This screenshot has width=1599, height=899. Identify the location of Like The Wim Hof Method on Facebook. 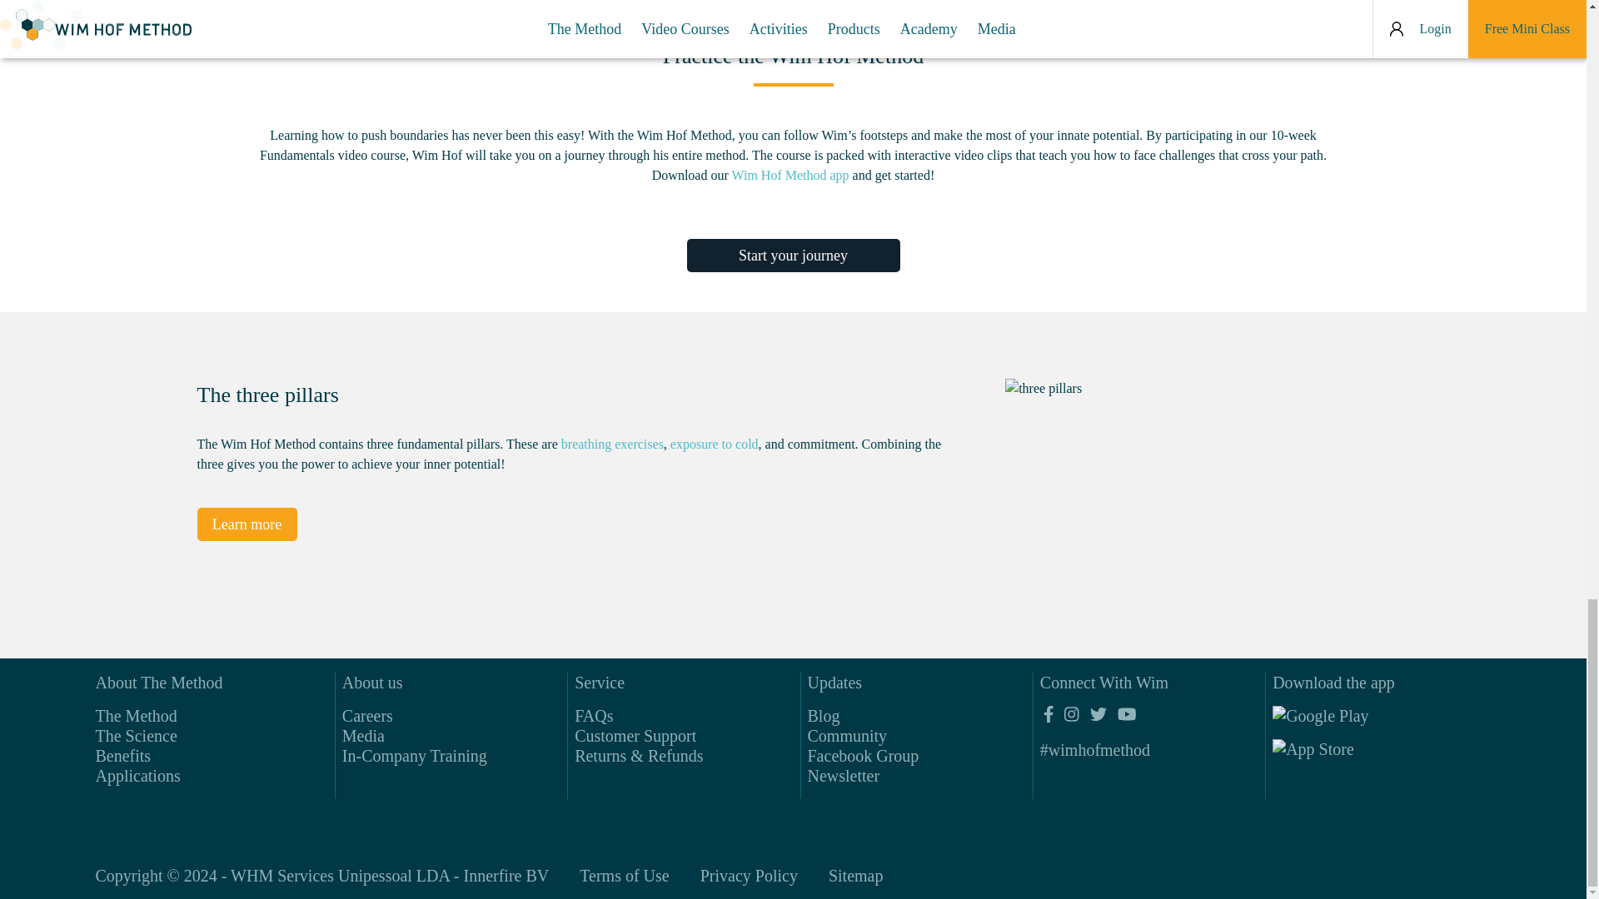
(1049, 714).